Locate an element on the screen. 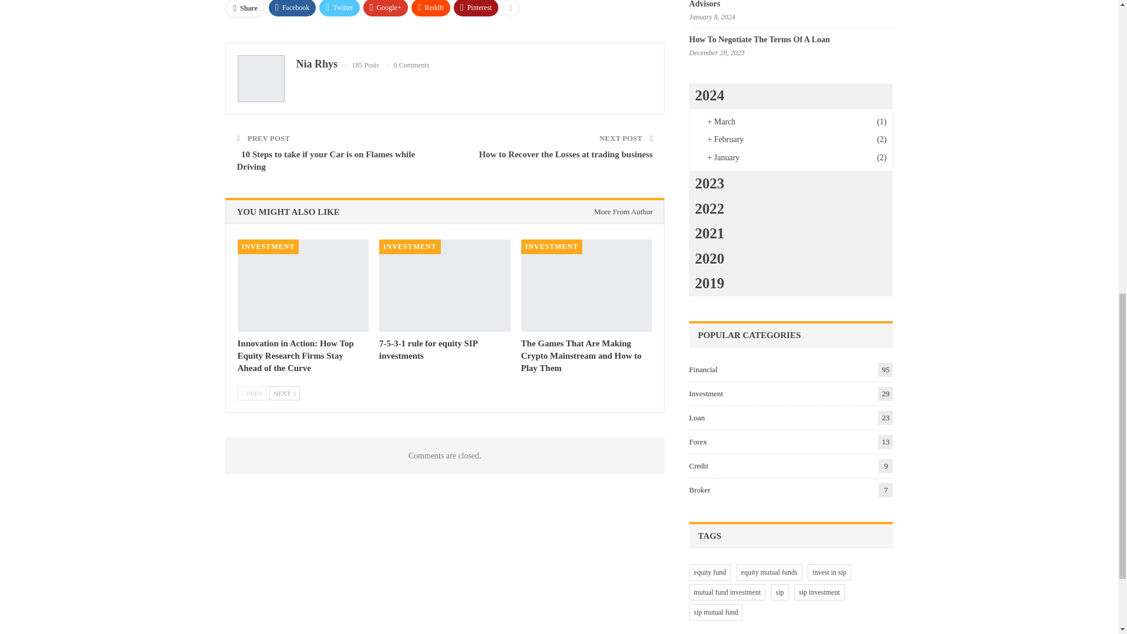 Image resolution: width=1127 pixels, height=634 pixels. Pinterest is located at coordinates (475, 8).